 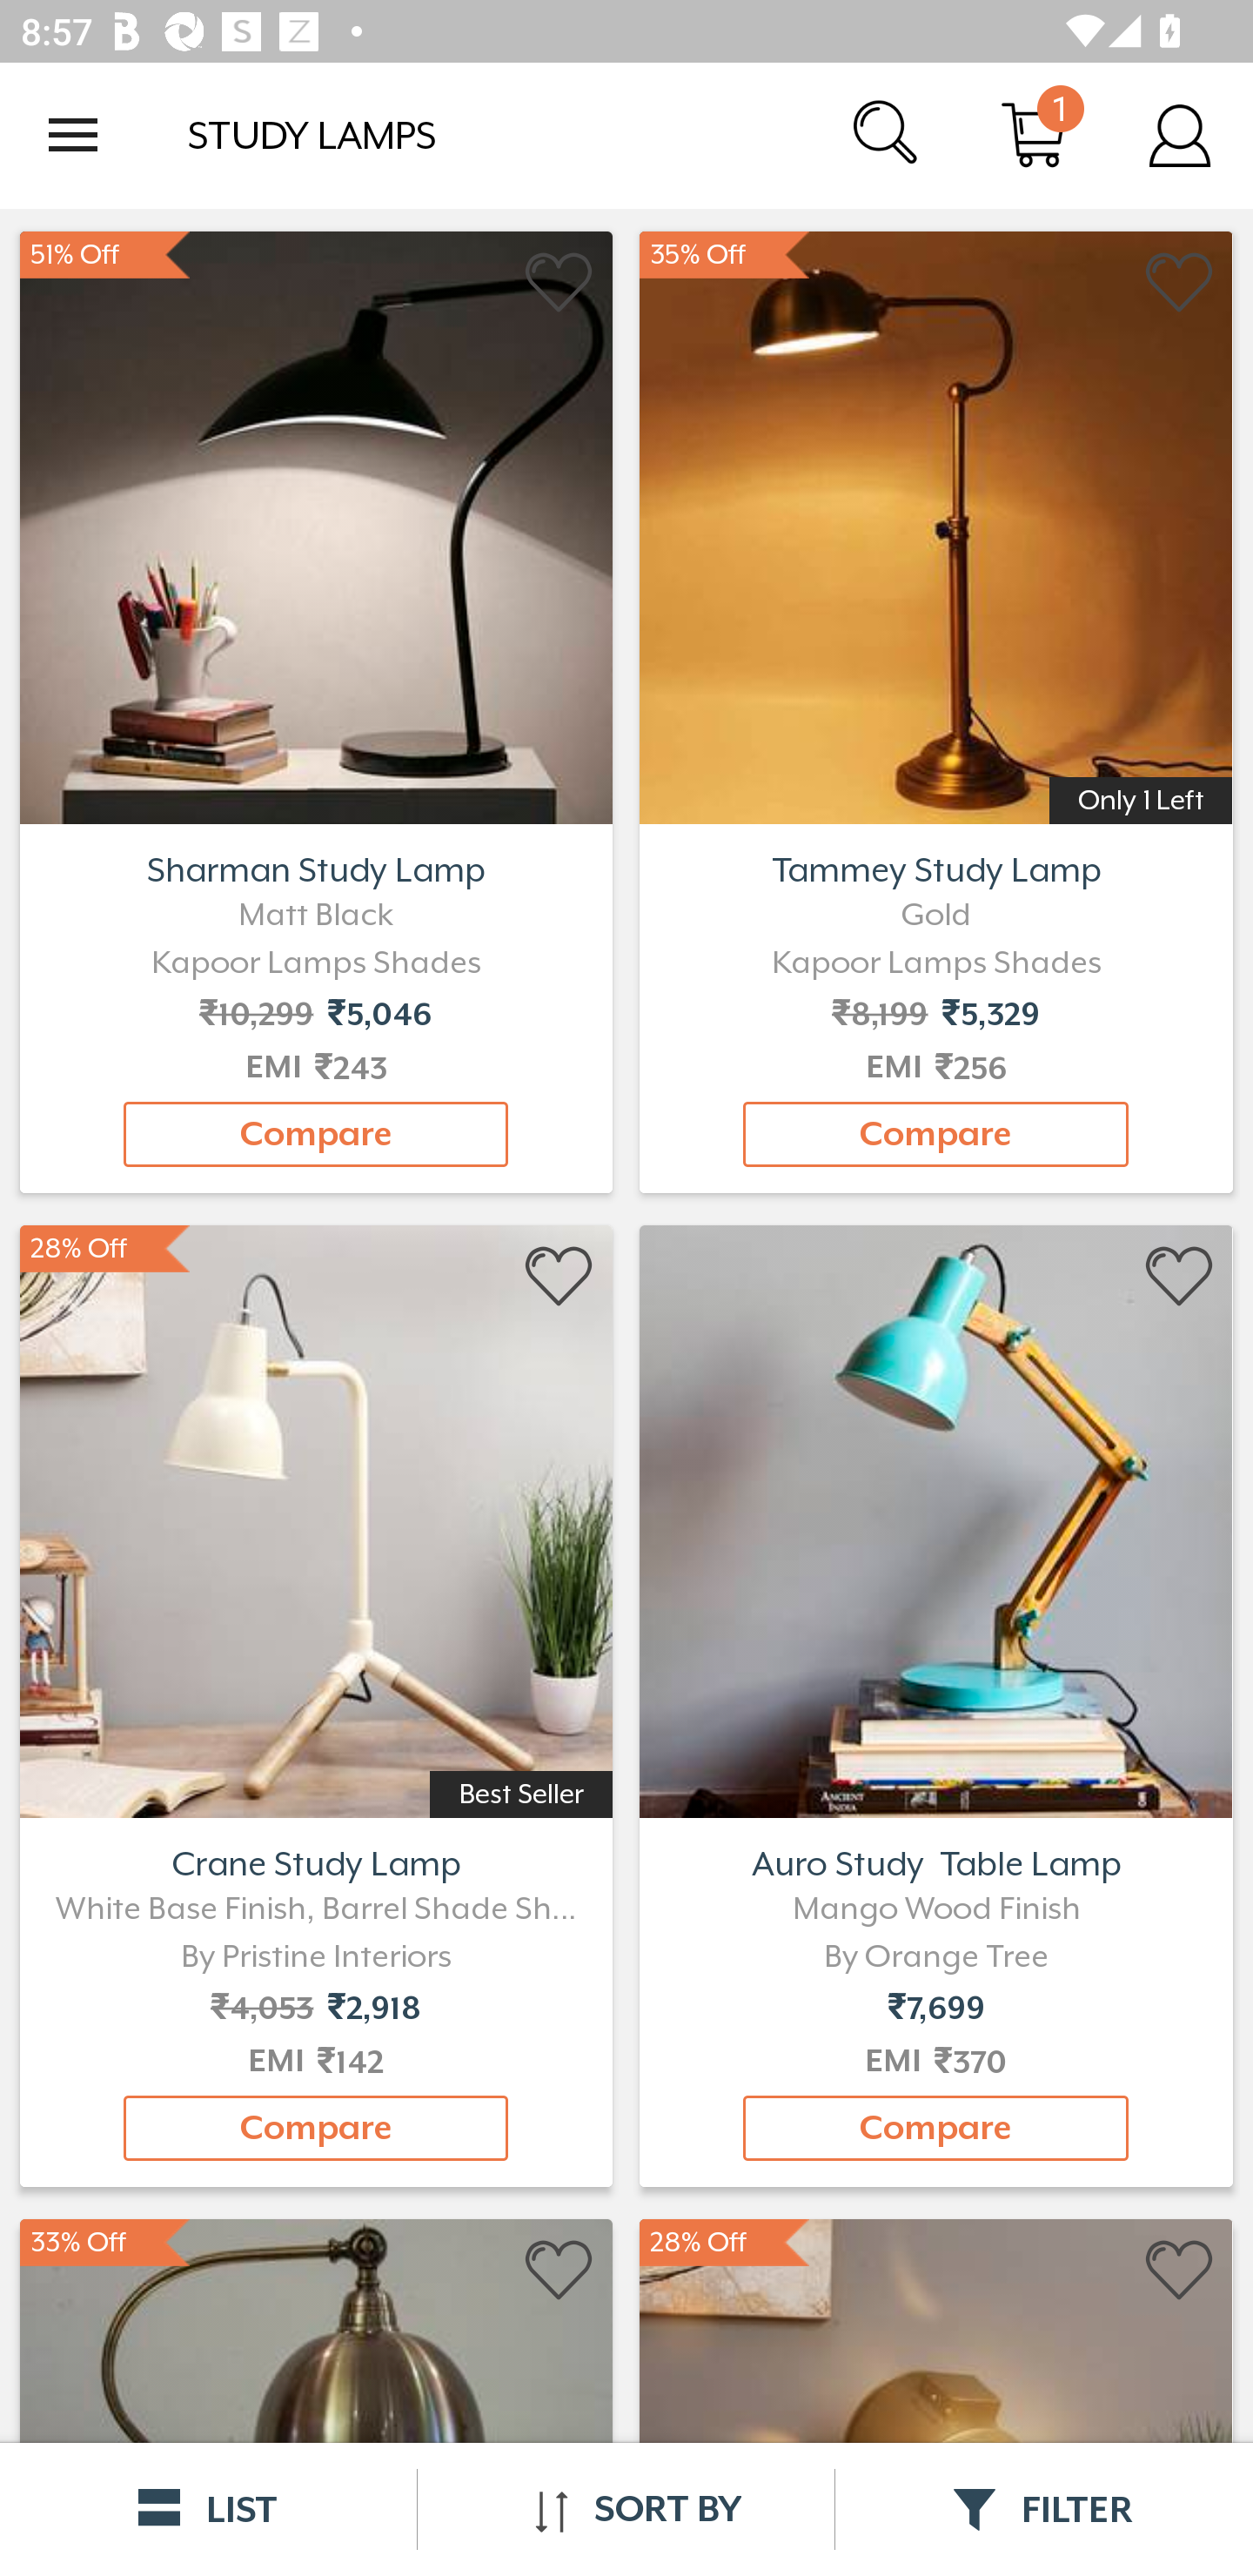 I want to click on , so click(x=560, y=283).